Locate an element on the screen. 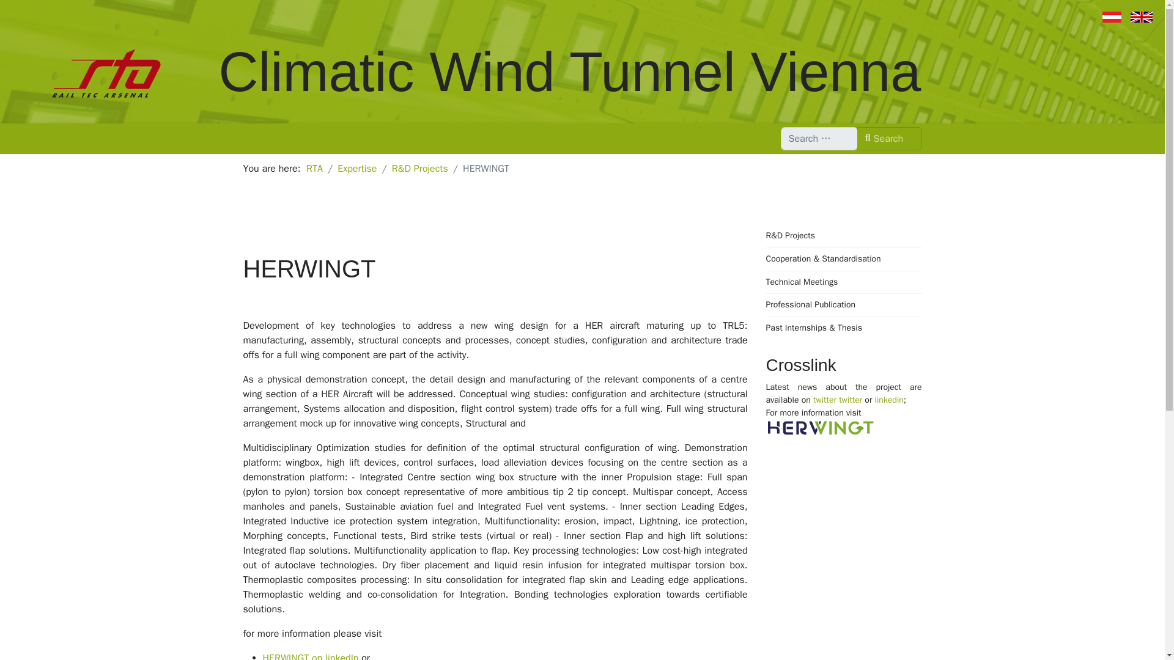 This screenshot has width=1174, height=660. Technical Meetings is located at coordinates (843, 282).